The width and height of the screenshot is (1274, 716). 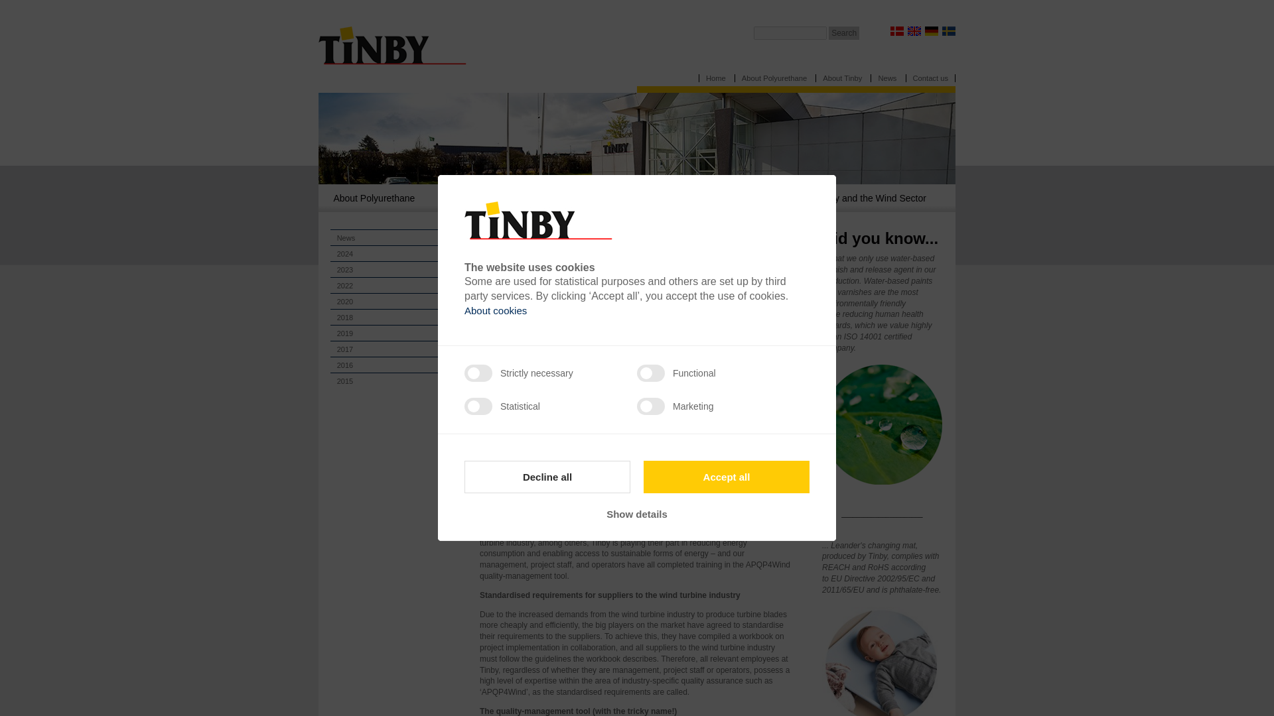 What do you see at coordinates (637, 514) in the screenshot?
I see `Show details` at bounding box center [637, 514].